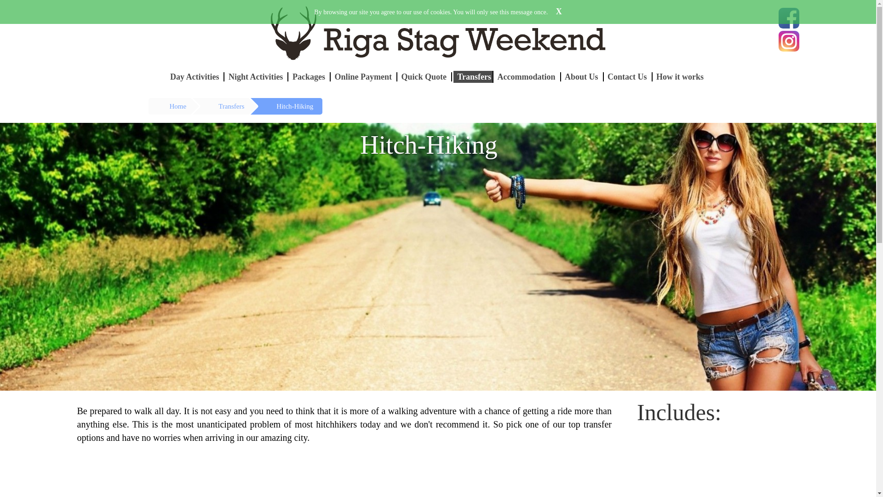 The height and width of the screenshot is (497, 883). Describe the element at coordinates (364, 76) in the screenshot. I see `Online Payment` at that location.